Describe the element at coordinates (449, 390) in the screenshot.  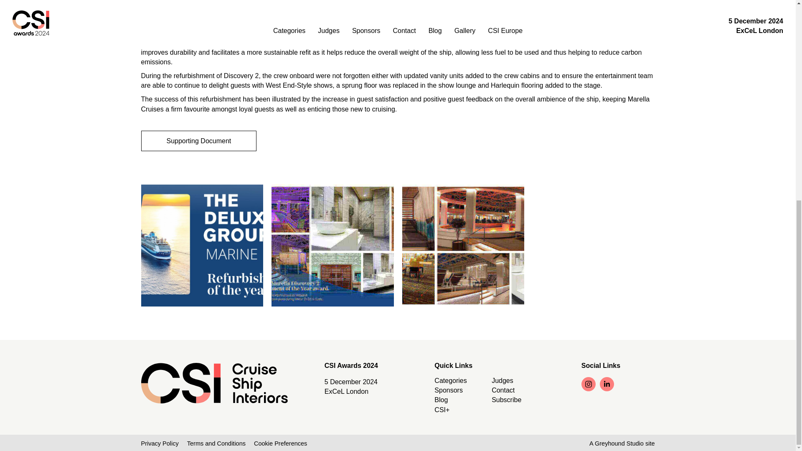
I see `Sponsors` at that location.